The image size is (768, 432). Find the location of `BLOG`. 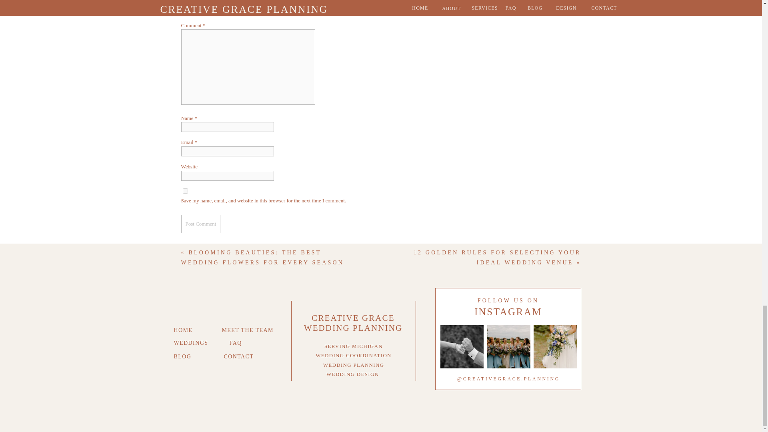

BLOG is located at coordinates (195, 355).